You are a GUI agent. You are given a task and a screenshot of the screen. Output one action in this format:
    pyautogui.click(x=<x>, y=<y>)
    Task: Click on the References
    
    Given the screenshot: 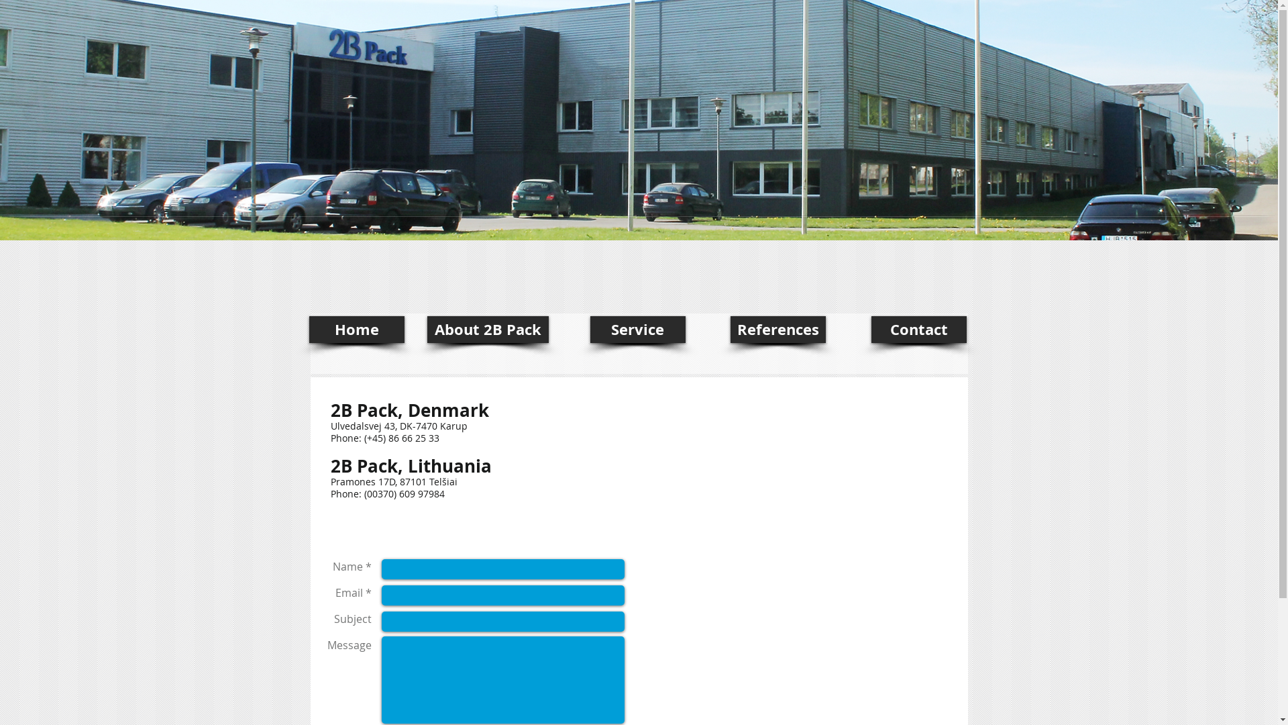 What is the action you would take?
    pyautogui.click(x=777, y=330)
    